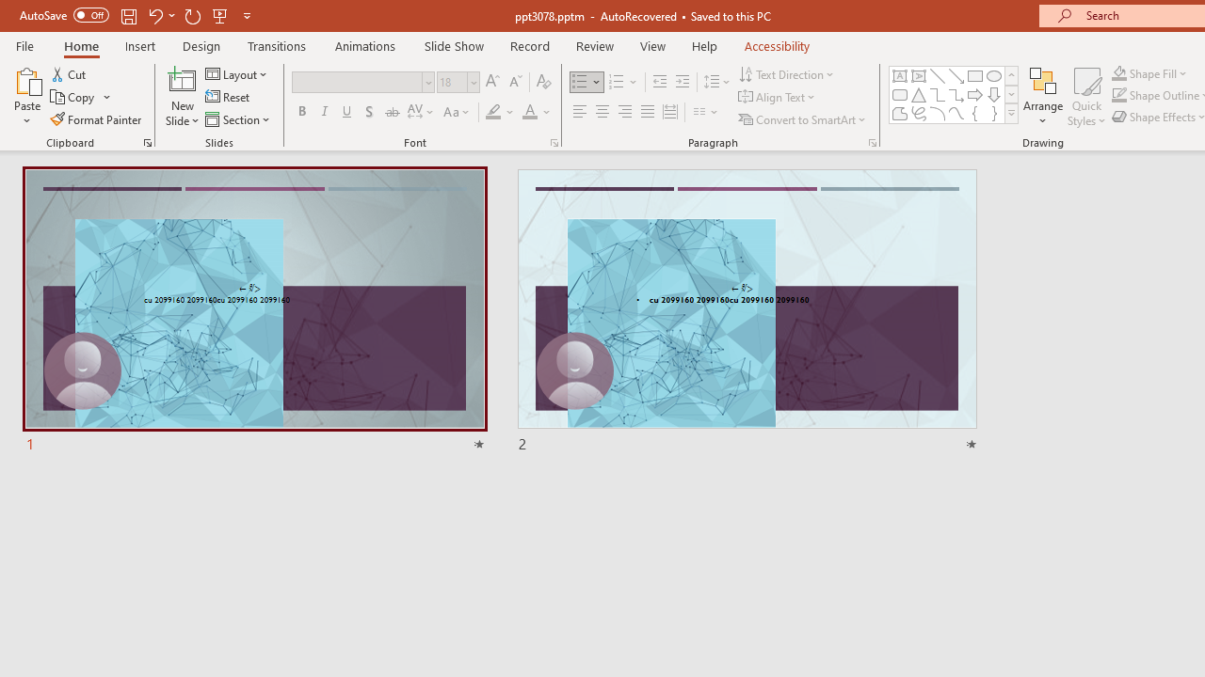 This screenshot has height=677, width=1205. What do you see at coordinates (1011, 94) in the screenshot?
I see `Row Down` at bounding box center [1011, 94].